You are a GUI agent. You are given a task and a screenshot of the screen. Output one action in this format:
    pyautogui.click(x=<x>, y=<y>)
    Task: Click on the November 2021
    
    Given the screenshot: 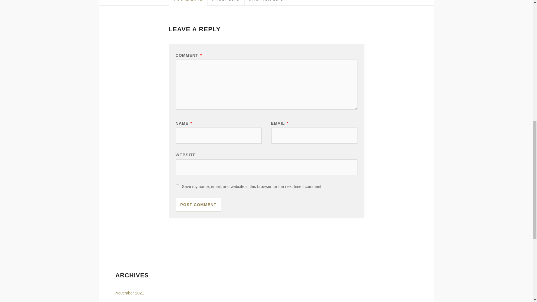 What is the action you would take?
    pyautogui.click(x=129, y=293)
    